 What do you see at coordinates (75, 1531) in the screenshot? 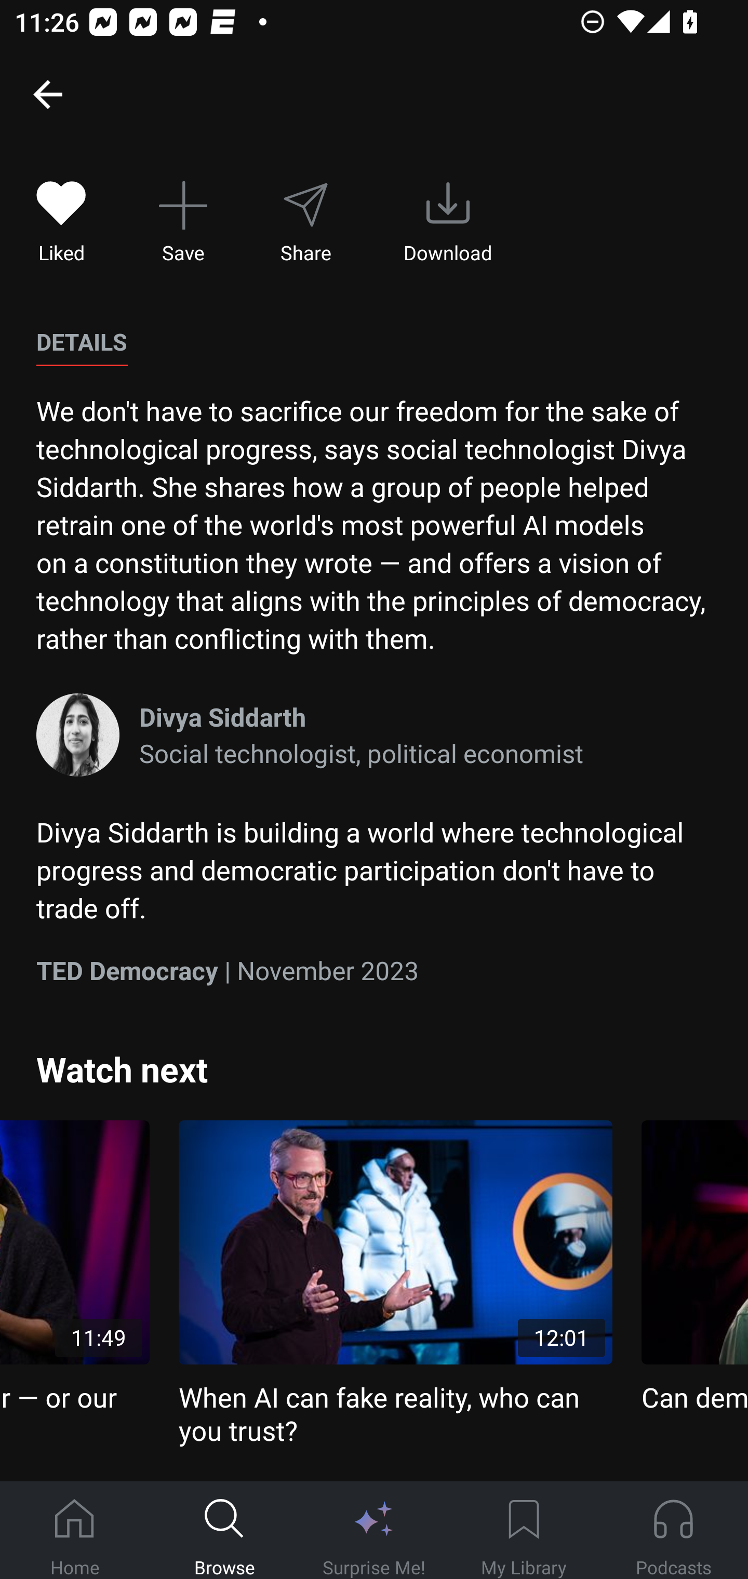
I see `Home` at bounding box center [75, 1531].